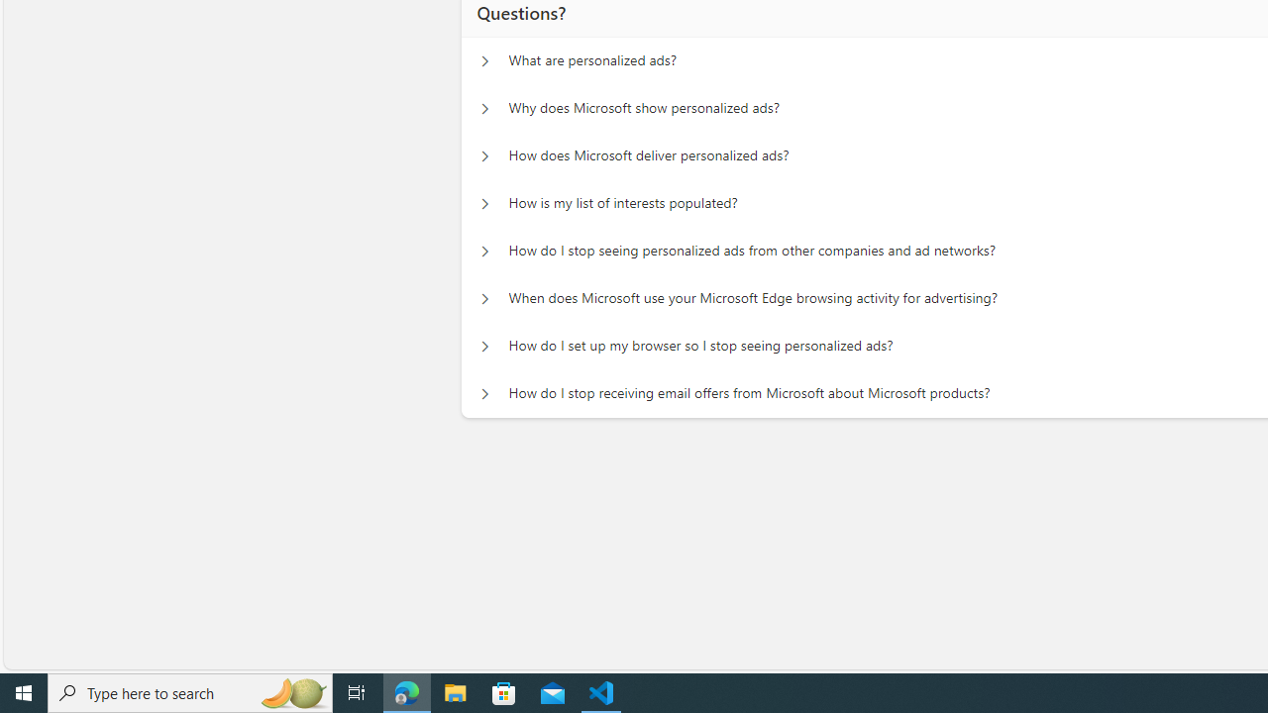  Describe the element at coordinates (484, 109) in the screenshot. I see `Questions? Why does Microsoft show personalized ads?` at that location.